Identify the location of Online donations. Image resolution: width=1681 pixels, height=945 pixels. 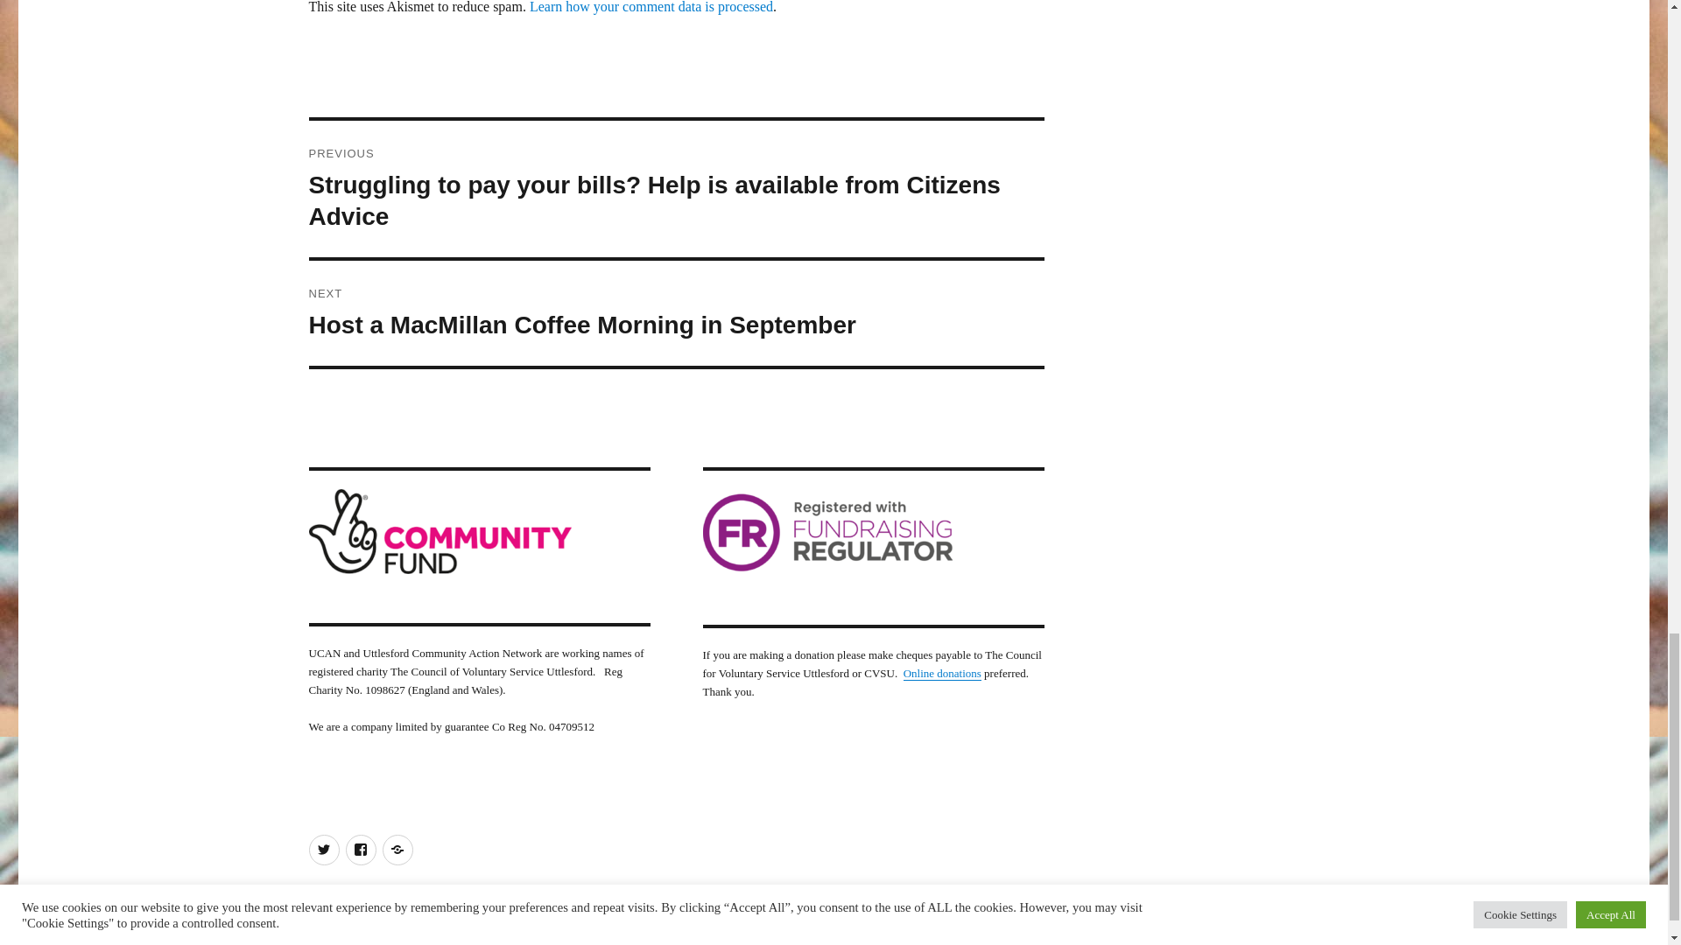
(676, 313).